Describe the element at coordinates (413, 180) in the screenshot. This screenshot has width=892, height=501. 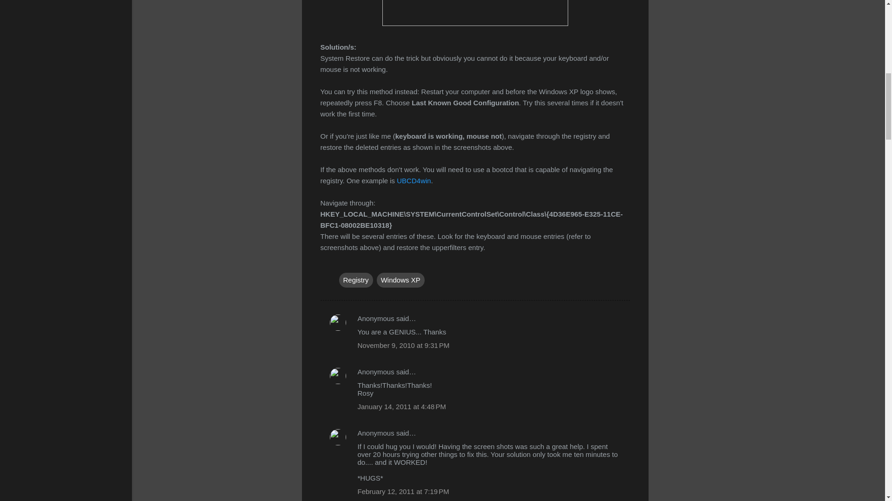
I see `UBCD4win` at that location.